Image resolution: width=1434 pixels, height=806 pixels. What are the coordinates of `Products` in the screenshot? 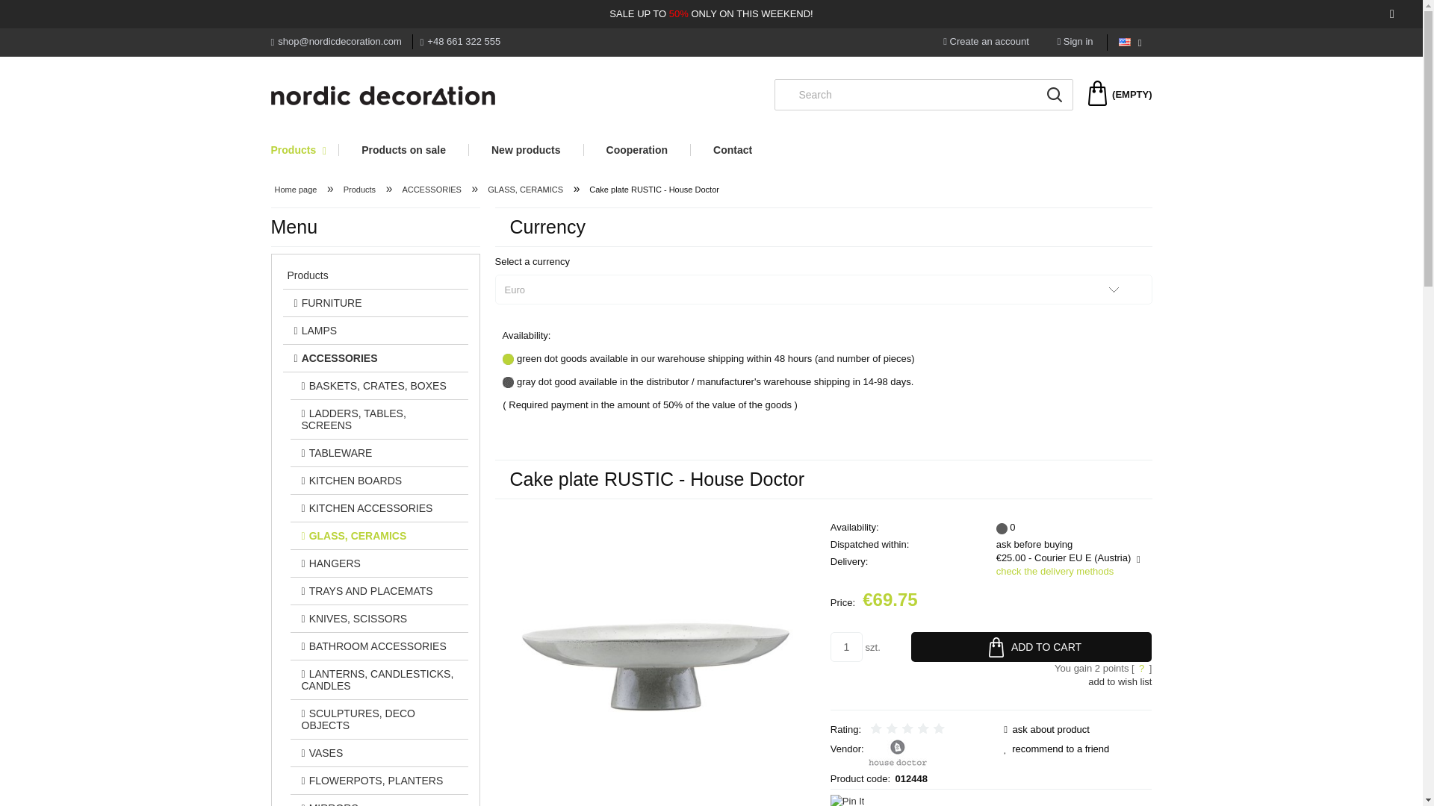 It's located at (305, 149).